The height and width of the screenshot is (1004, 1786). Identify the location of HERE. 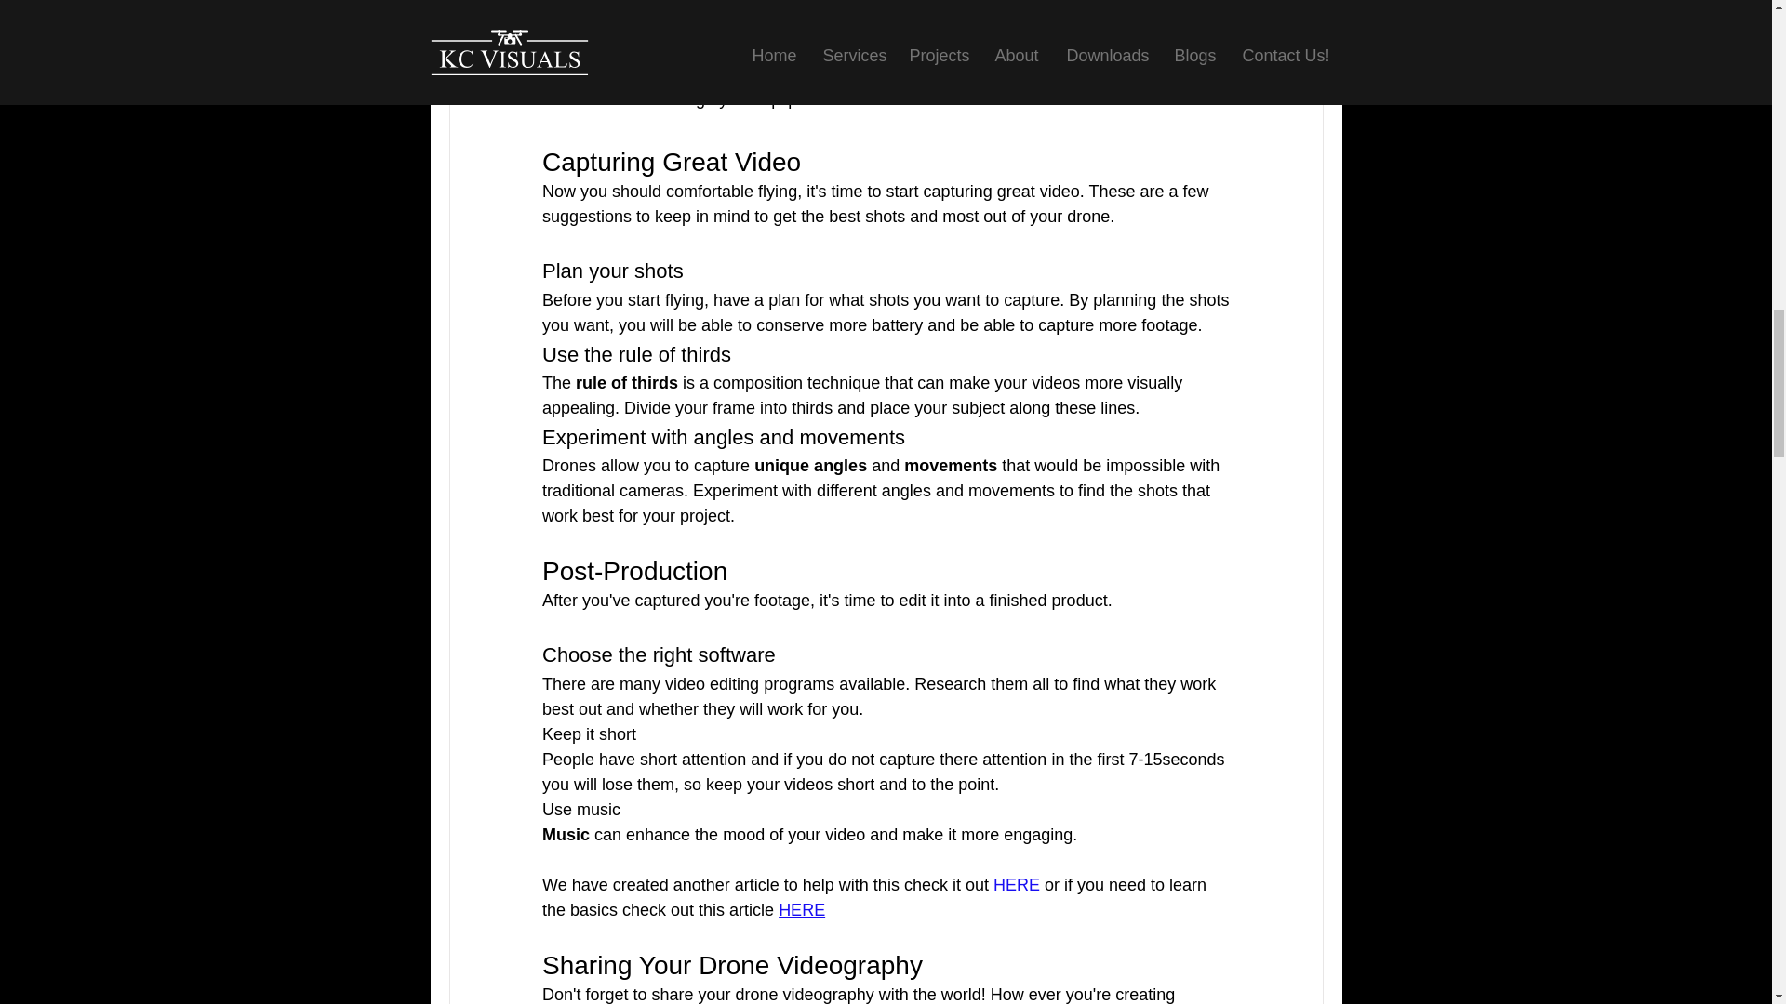
(802, 909).